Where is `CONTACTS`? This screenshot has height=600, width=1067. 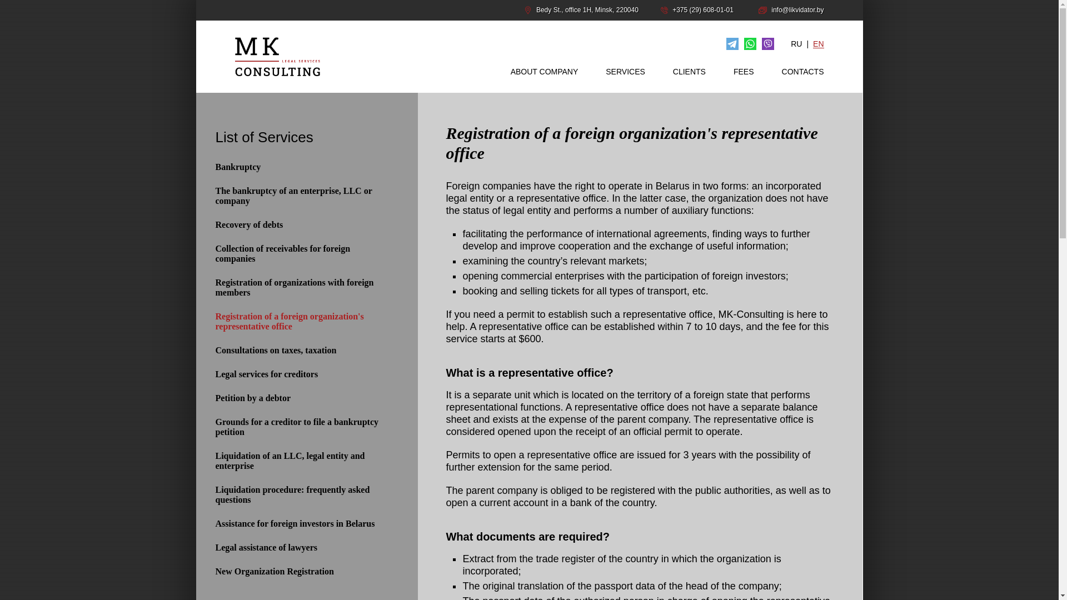 CONTACTS is located at coordinates (802, 71).